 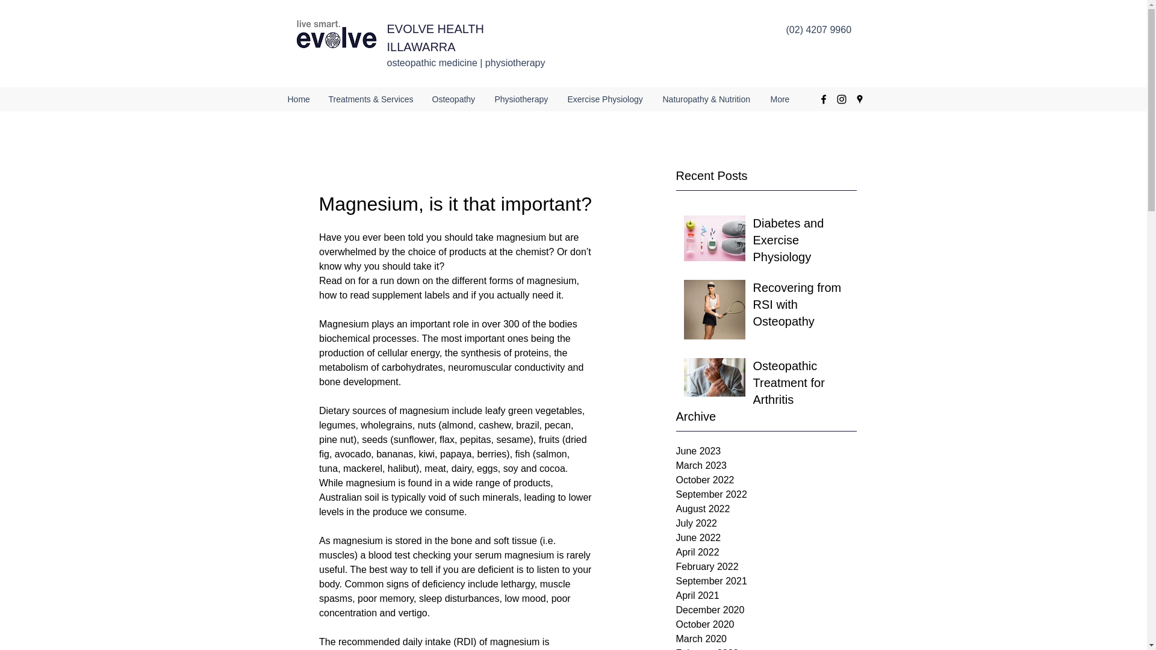 I want to click on October 2022, so click(x=766, y=480).